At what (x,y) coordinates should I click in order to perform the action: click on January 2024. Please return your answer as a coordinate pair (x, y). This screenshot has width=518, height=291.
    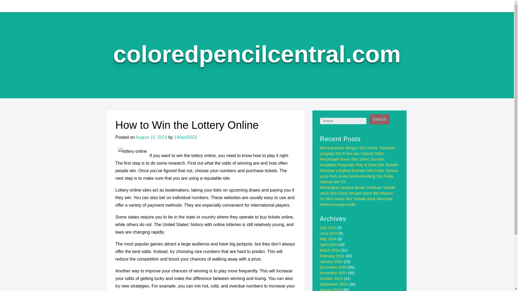
    Looking at the image, I should click on (331, 261).